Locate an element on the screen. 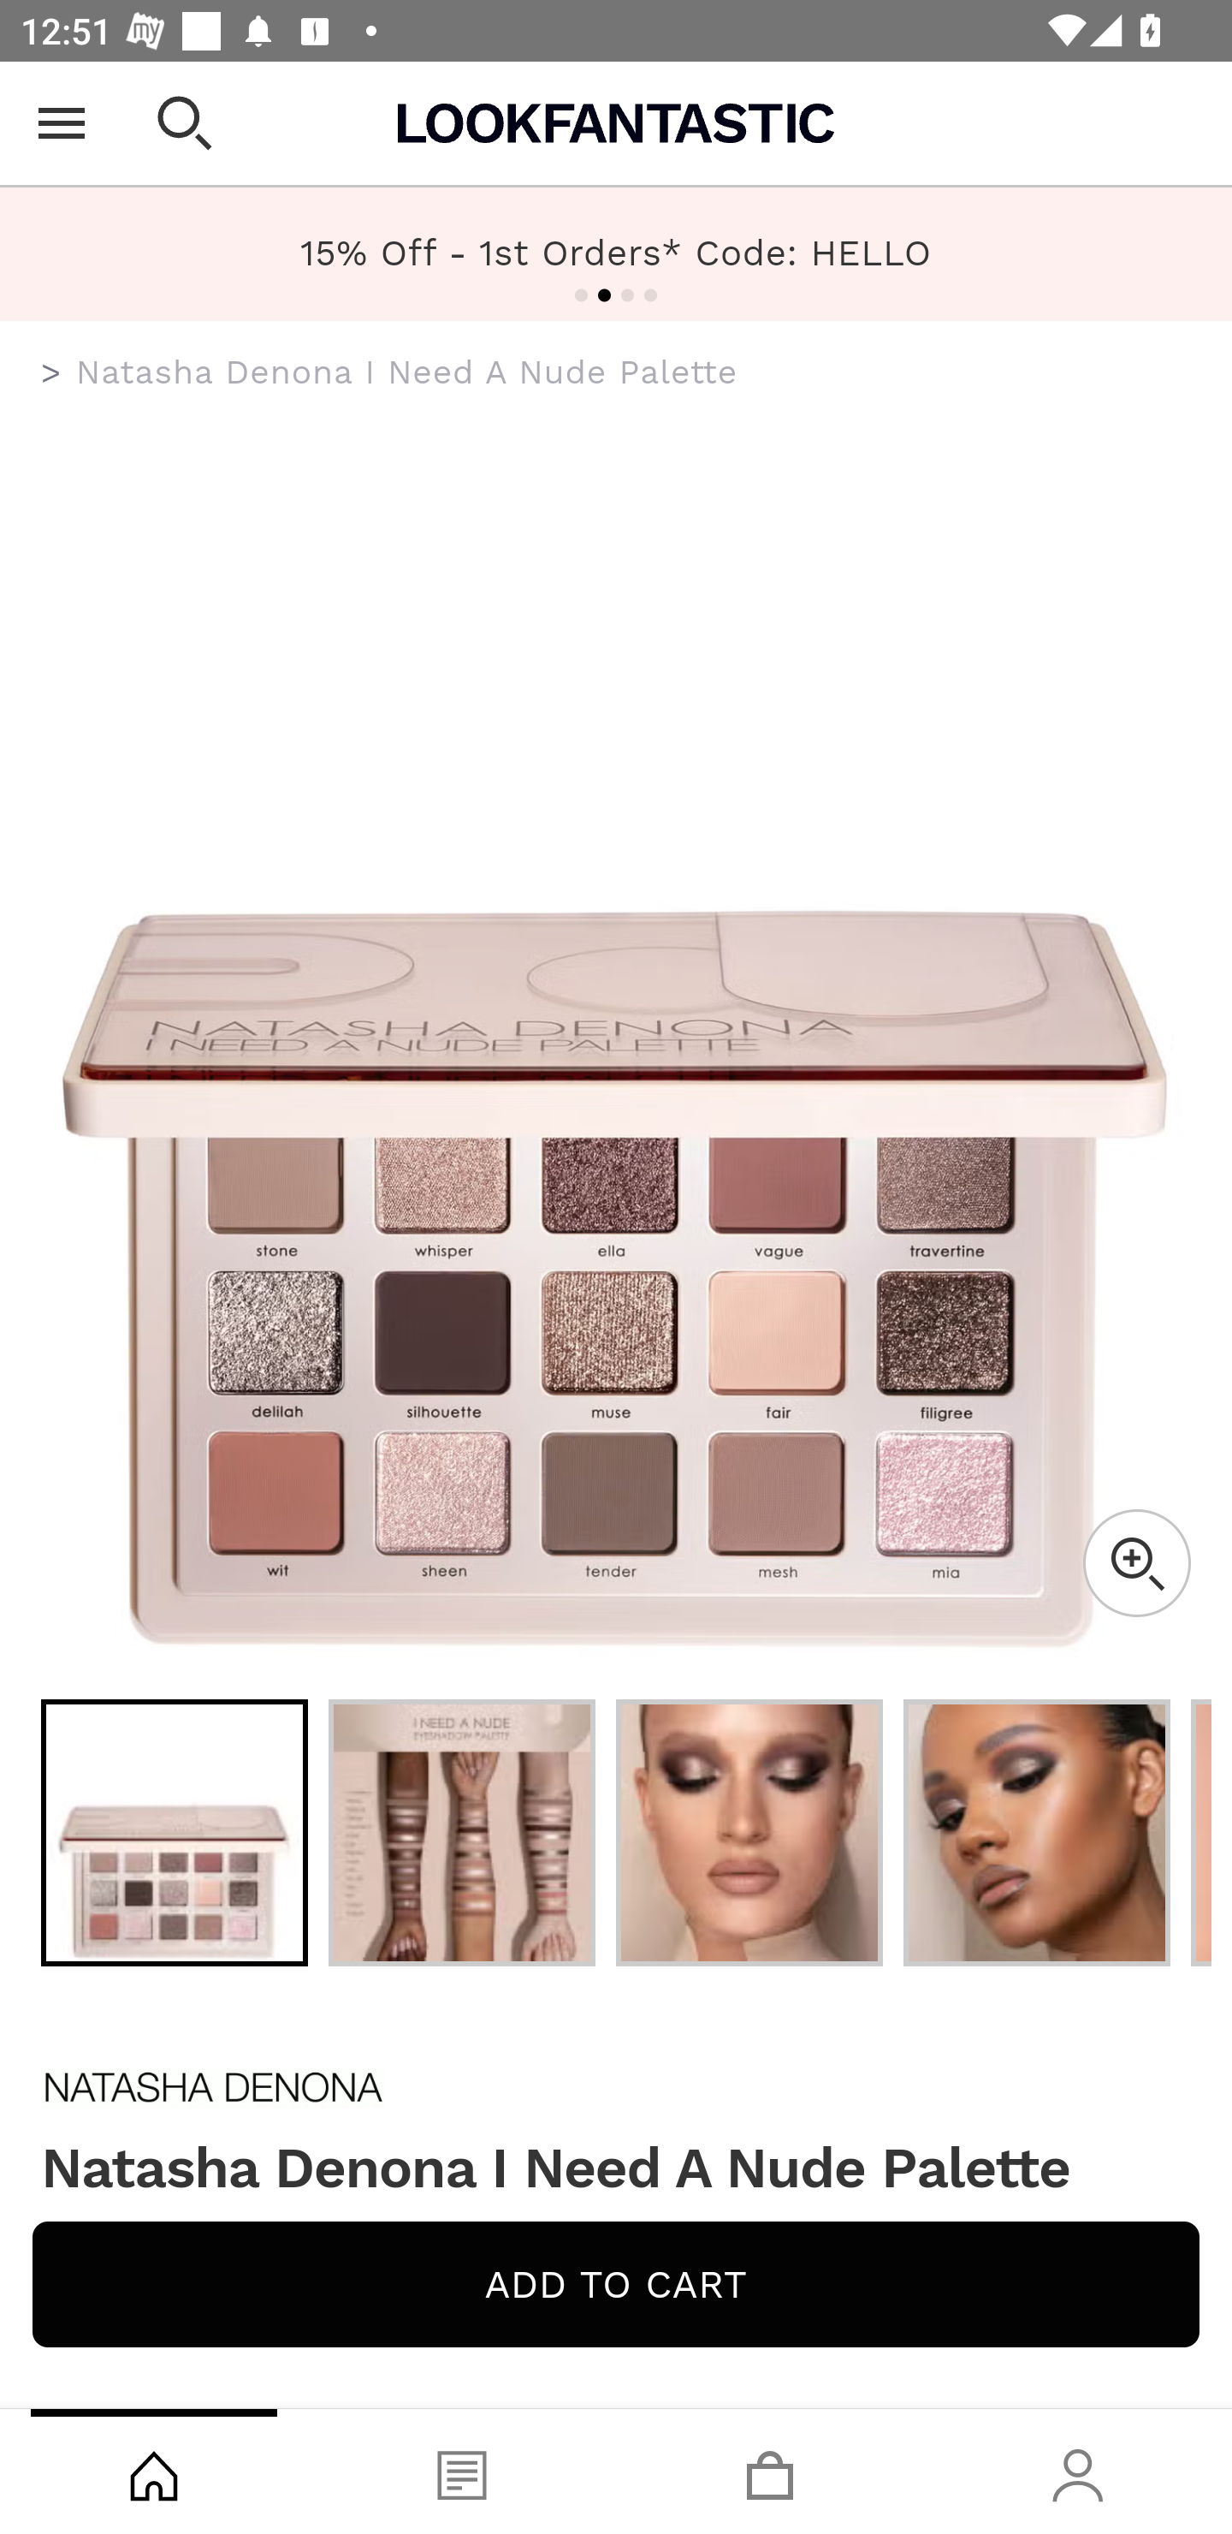 This screenshot has height=2534, width=1232. Open Menu is located at coordinates (62, 123).